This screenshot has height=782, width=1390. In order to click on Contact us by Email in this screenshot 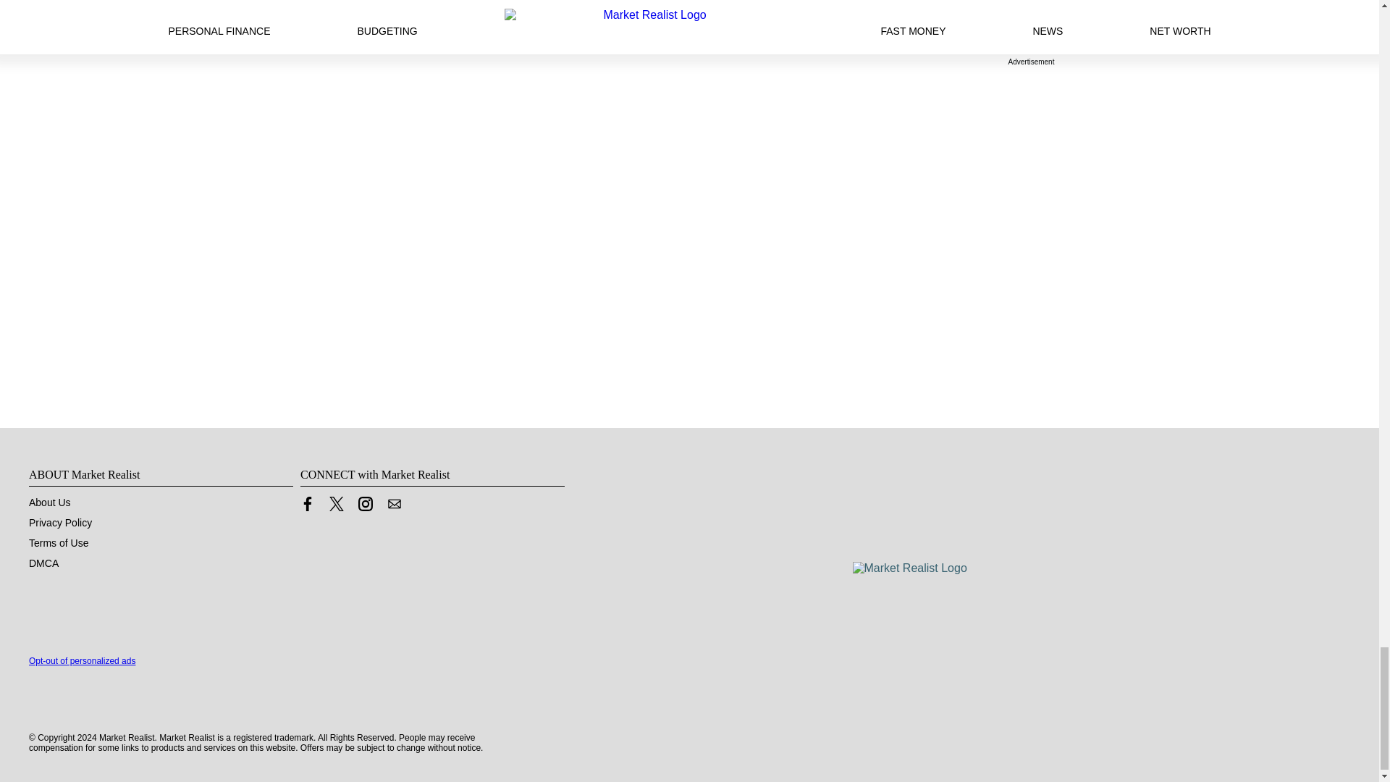, I will do `click(394, 507)`.